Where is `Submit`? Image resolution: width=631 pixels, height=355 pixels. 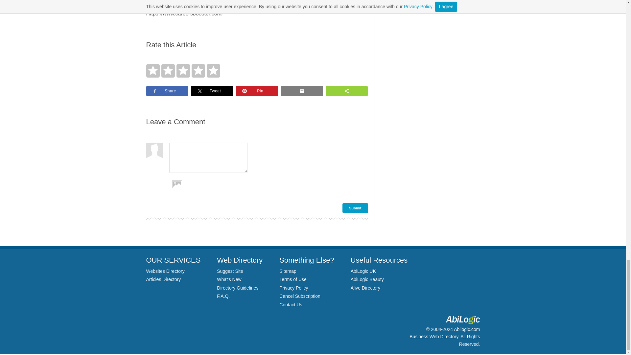
Submit is located at coordinates (355, 208).